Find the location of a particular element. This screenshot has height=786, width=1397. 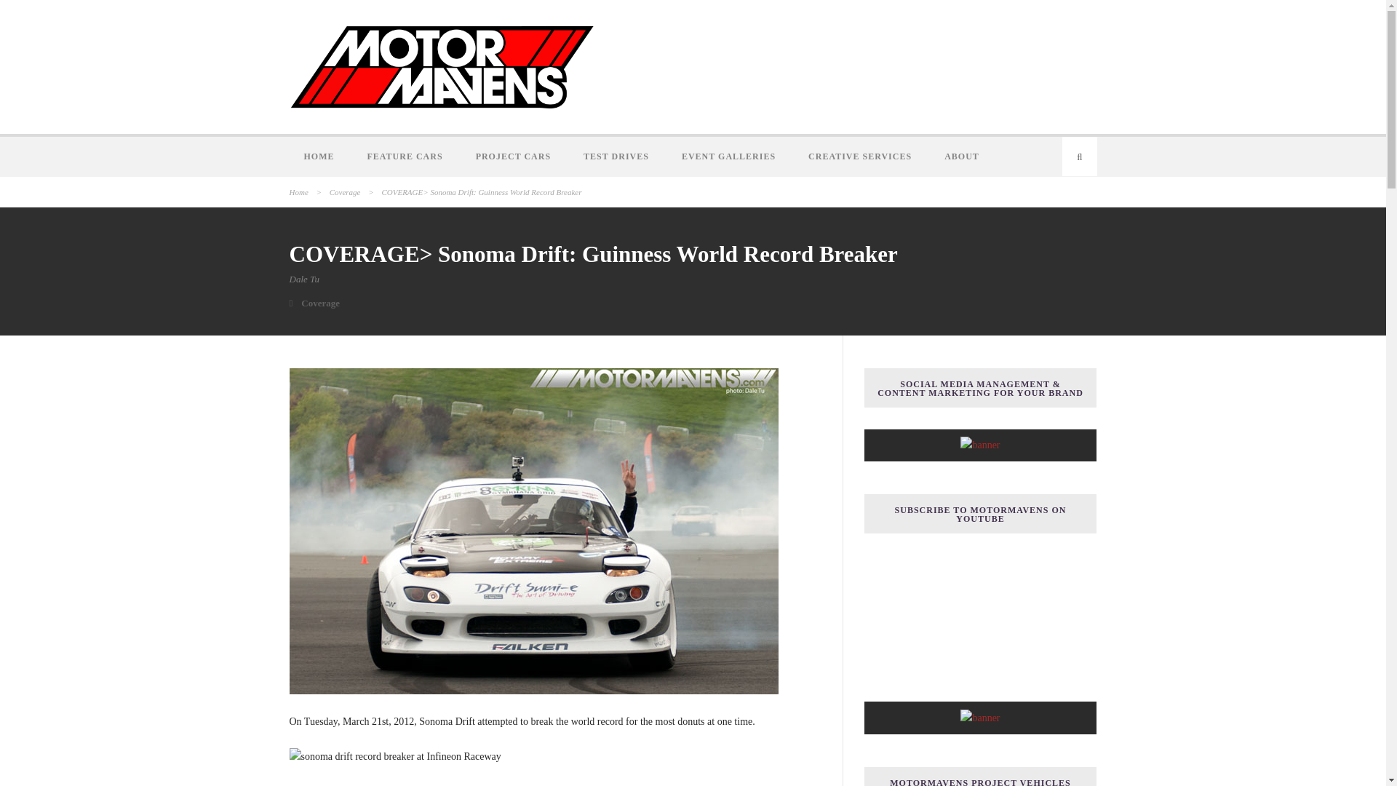

TEST DRIVES is located at coordinates (618, 156).